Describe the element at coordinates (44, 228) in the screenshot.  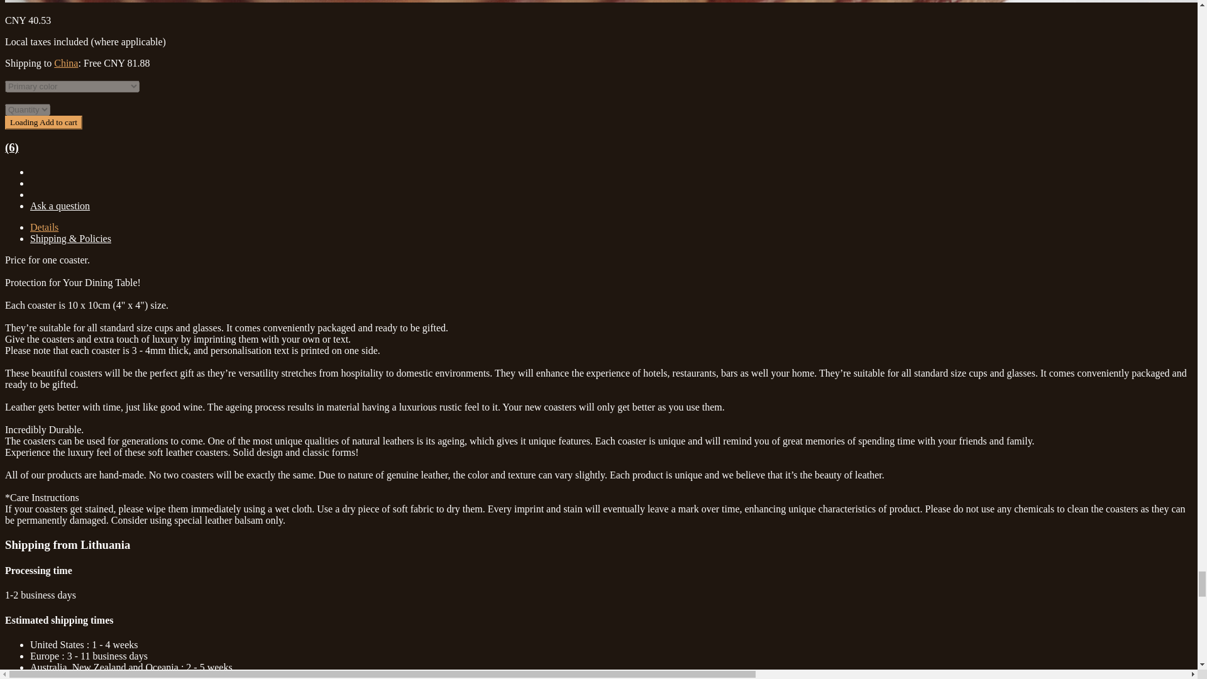
I see `Details` at that location.